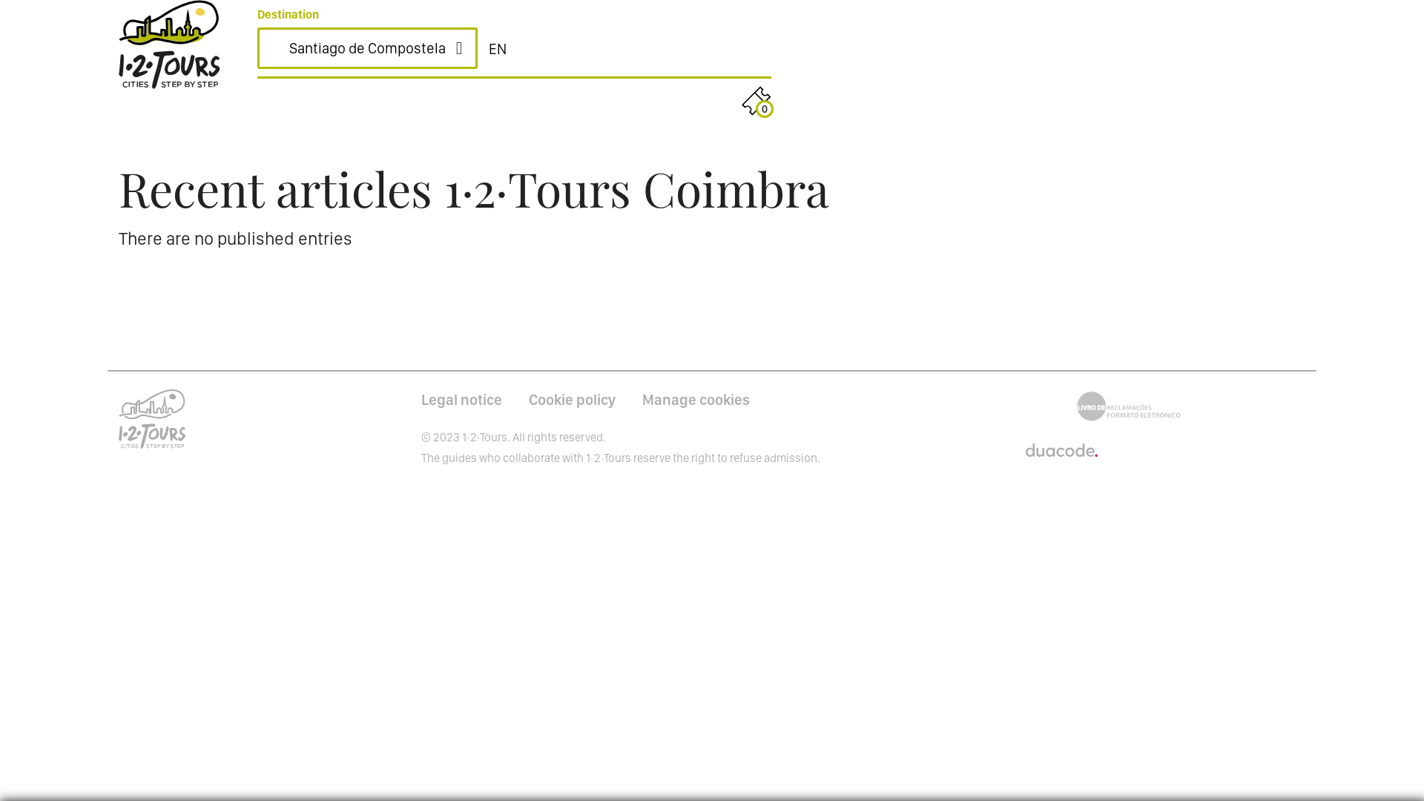 The width and height of the screenshot is (1424, 801). Describe the element at coordinates (571, 400) in the screenshot. I see `Cookie policy` at that location.